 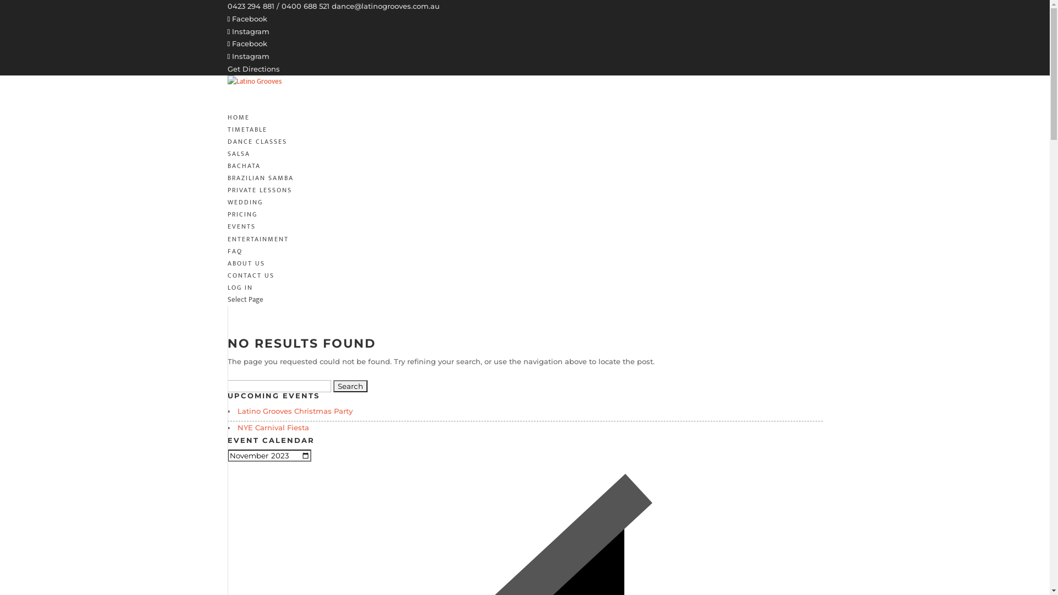 What do you see at coordinates (386, 6) in the screenshot?
I see `dance@latinogrooves.com.au` at bounding box center [386, 6].